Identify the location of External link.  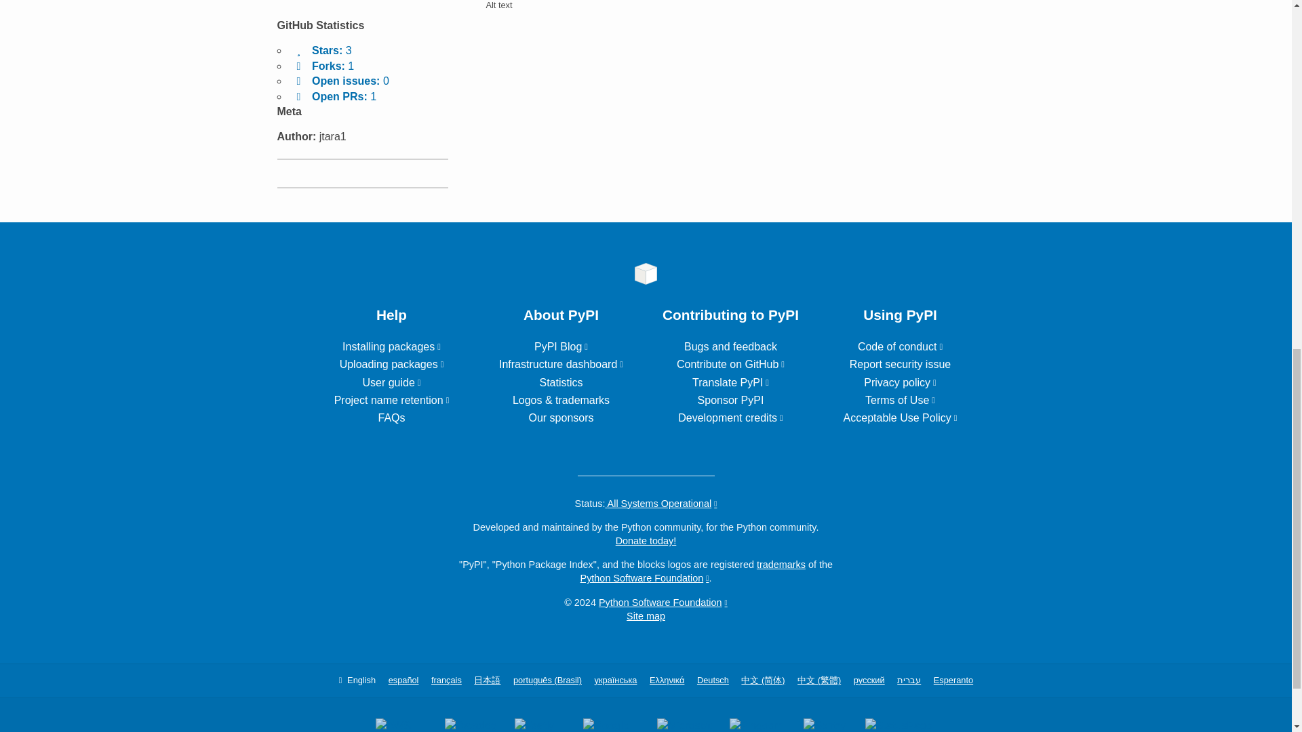
(731, 365).